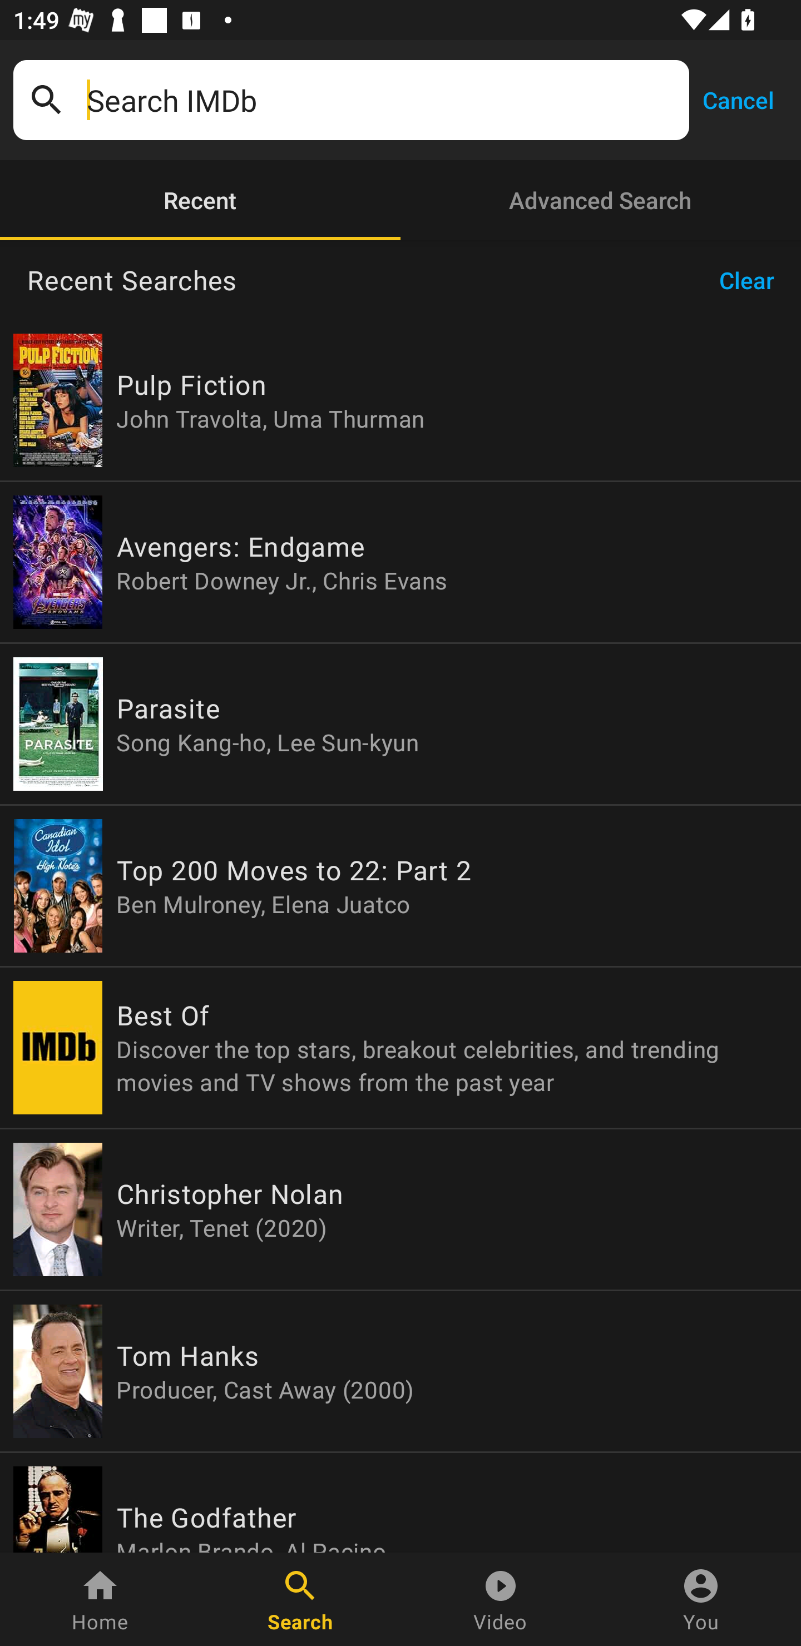 This screenshot has width=801, height=1646. I want to click on You, so click(701, 1599).